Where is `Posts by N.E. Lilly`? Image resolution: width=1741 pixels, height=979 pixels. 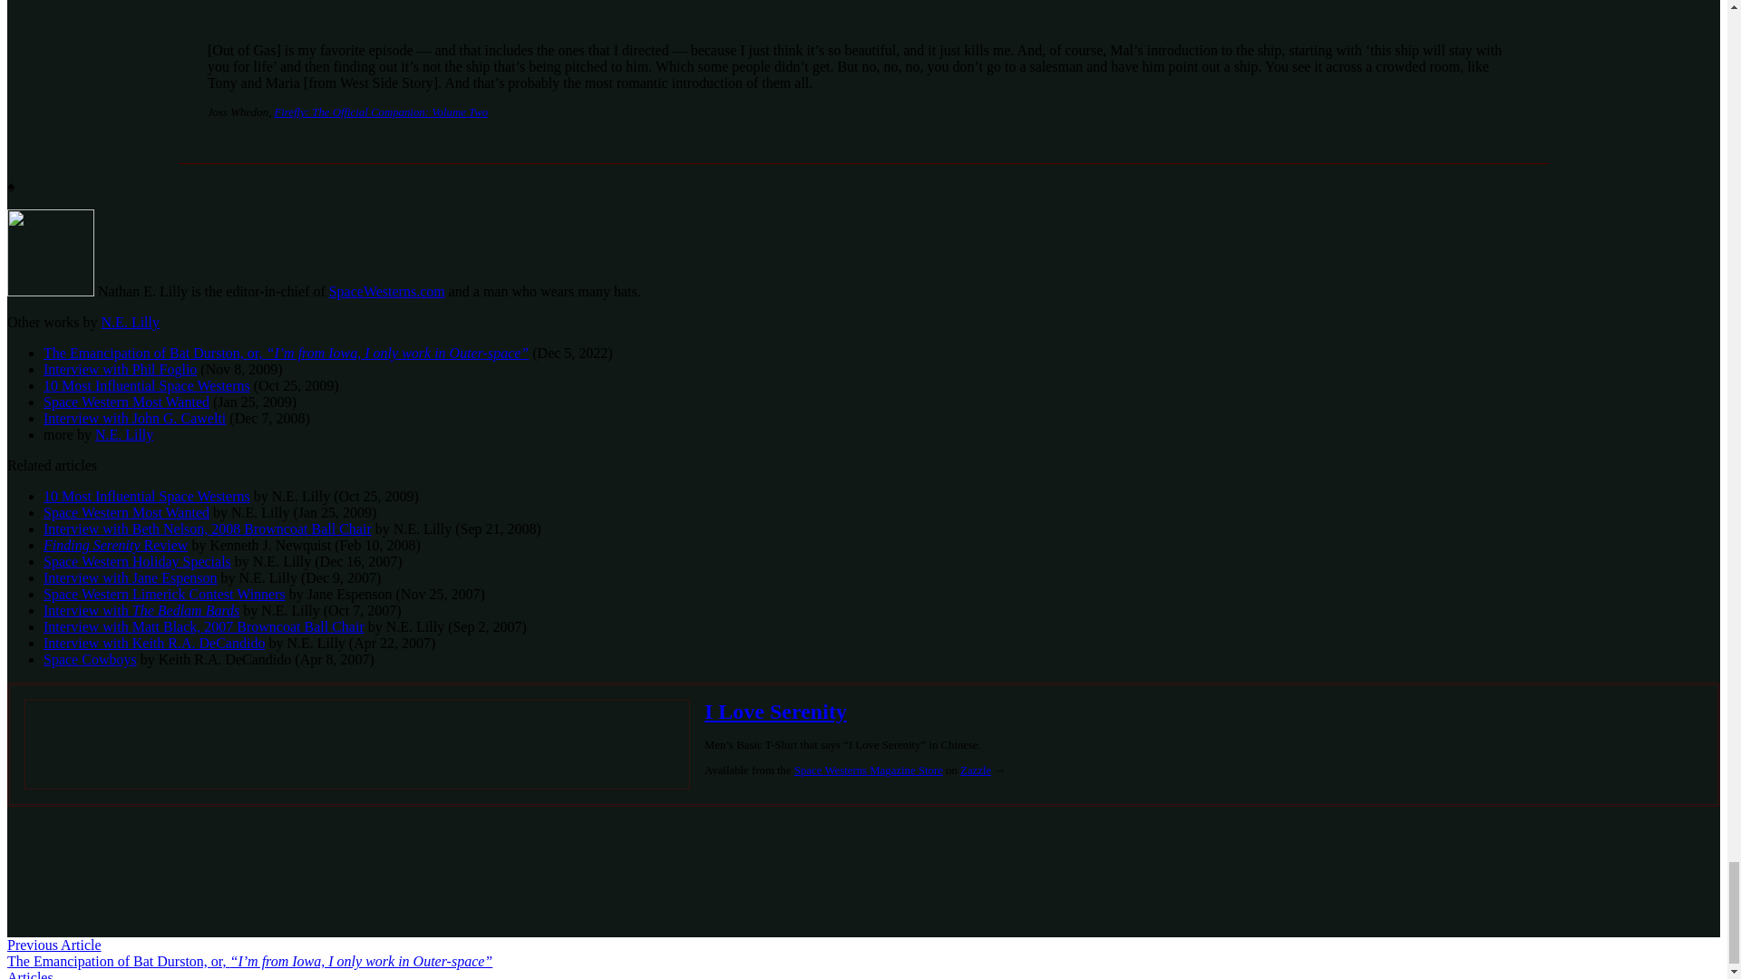
Posts by N.E. Lilly is located at coordinates (123, 434).